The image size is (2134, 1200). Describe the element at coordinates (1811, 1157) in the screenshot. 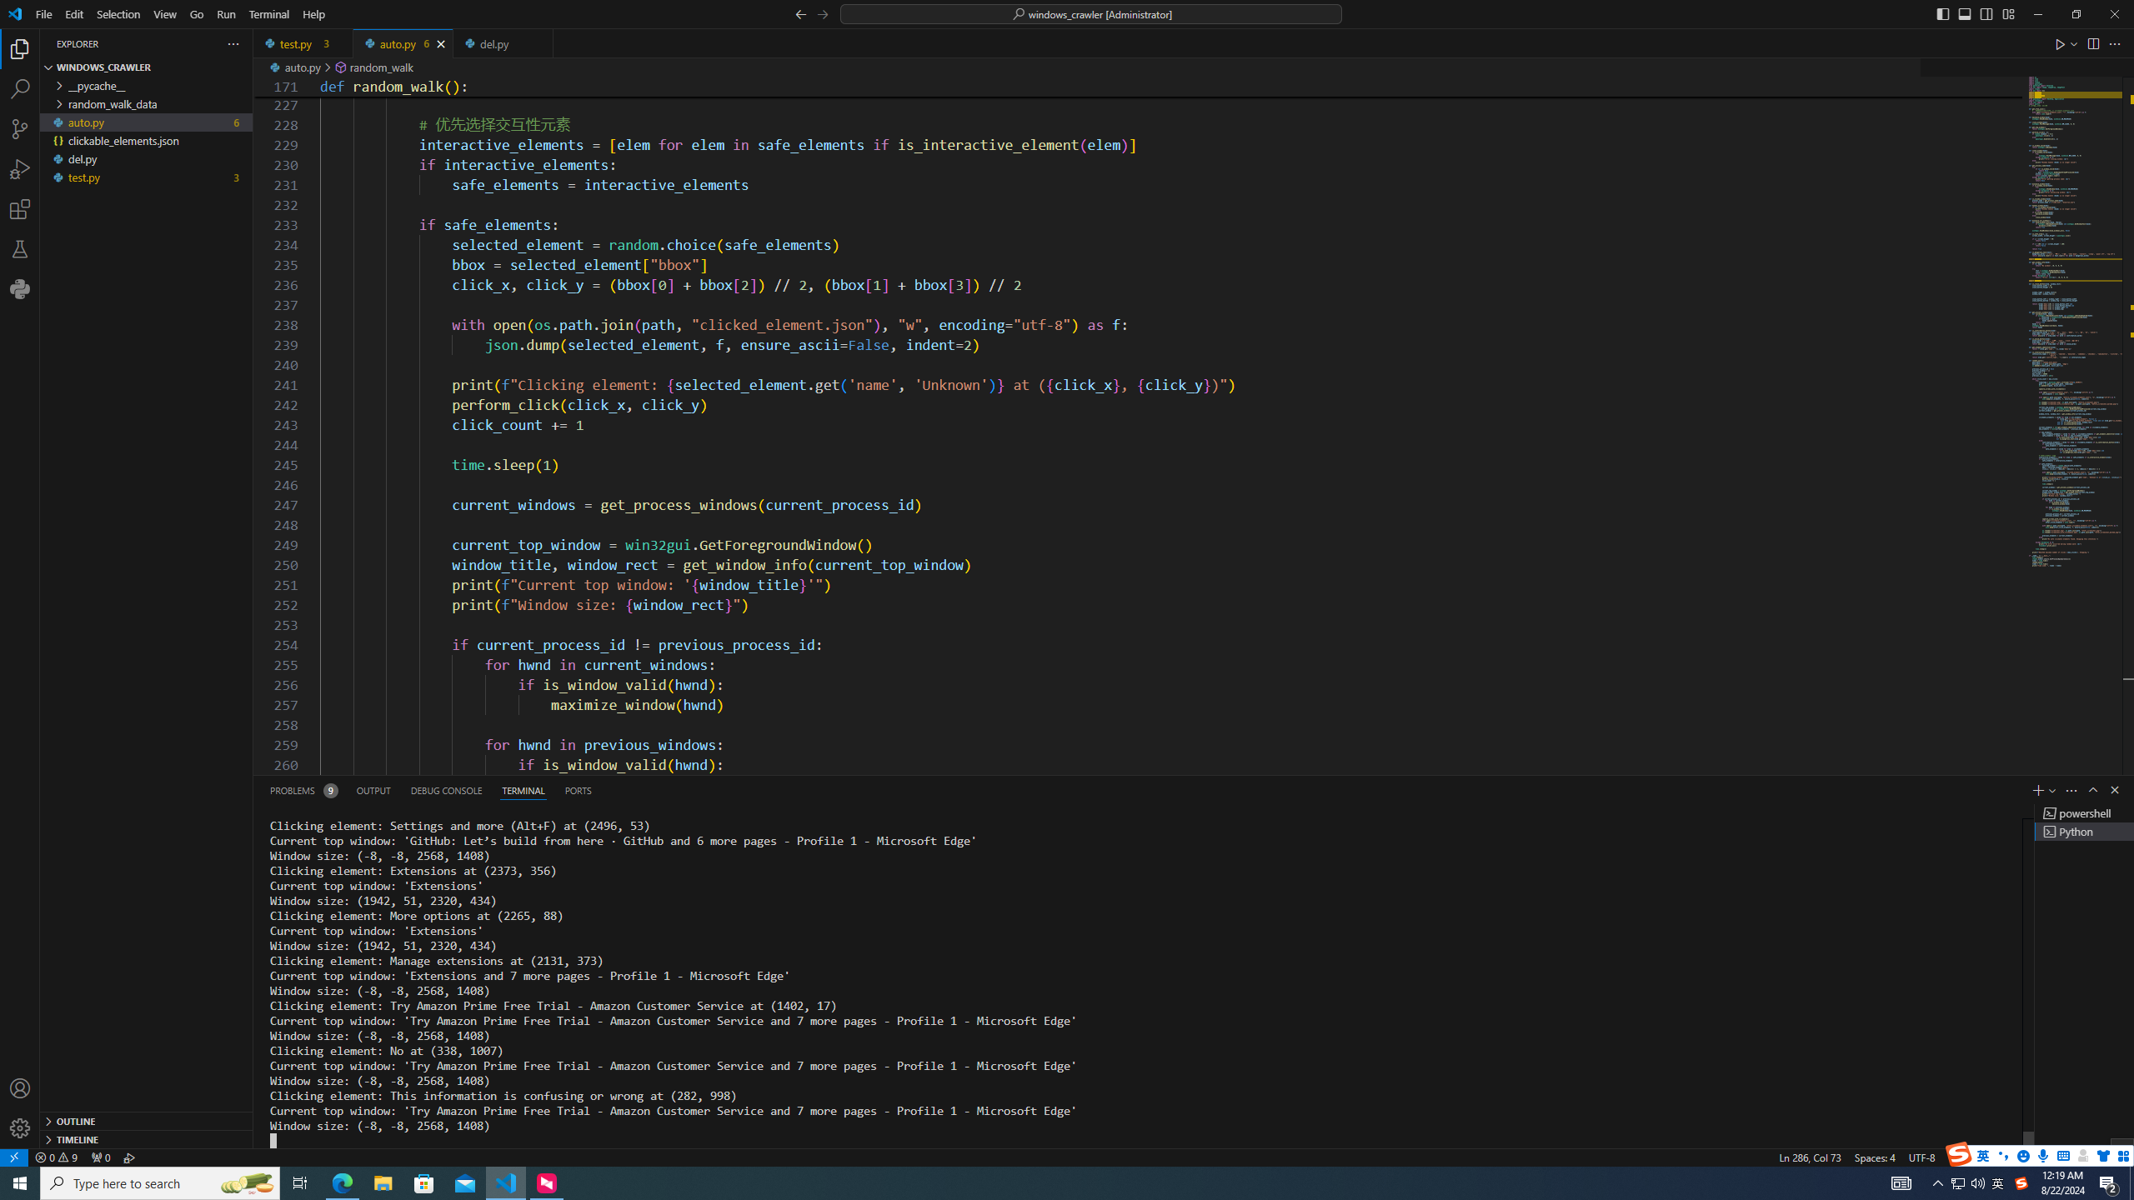

I see `Ln 286, Col 73` at that location.